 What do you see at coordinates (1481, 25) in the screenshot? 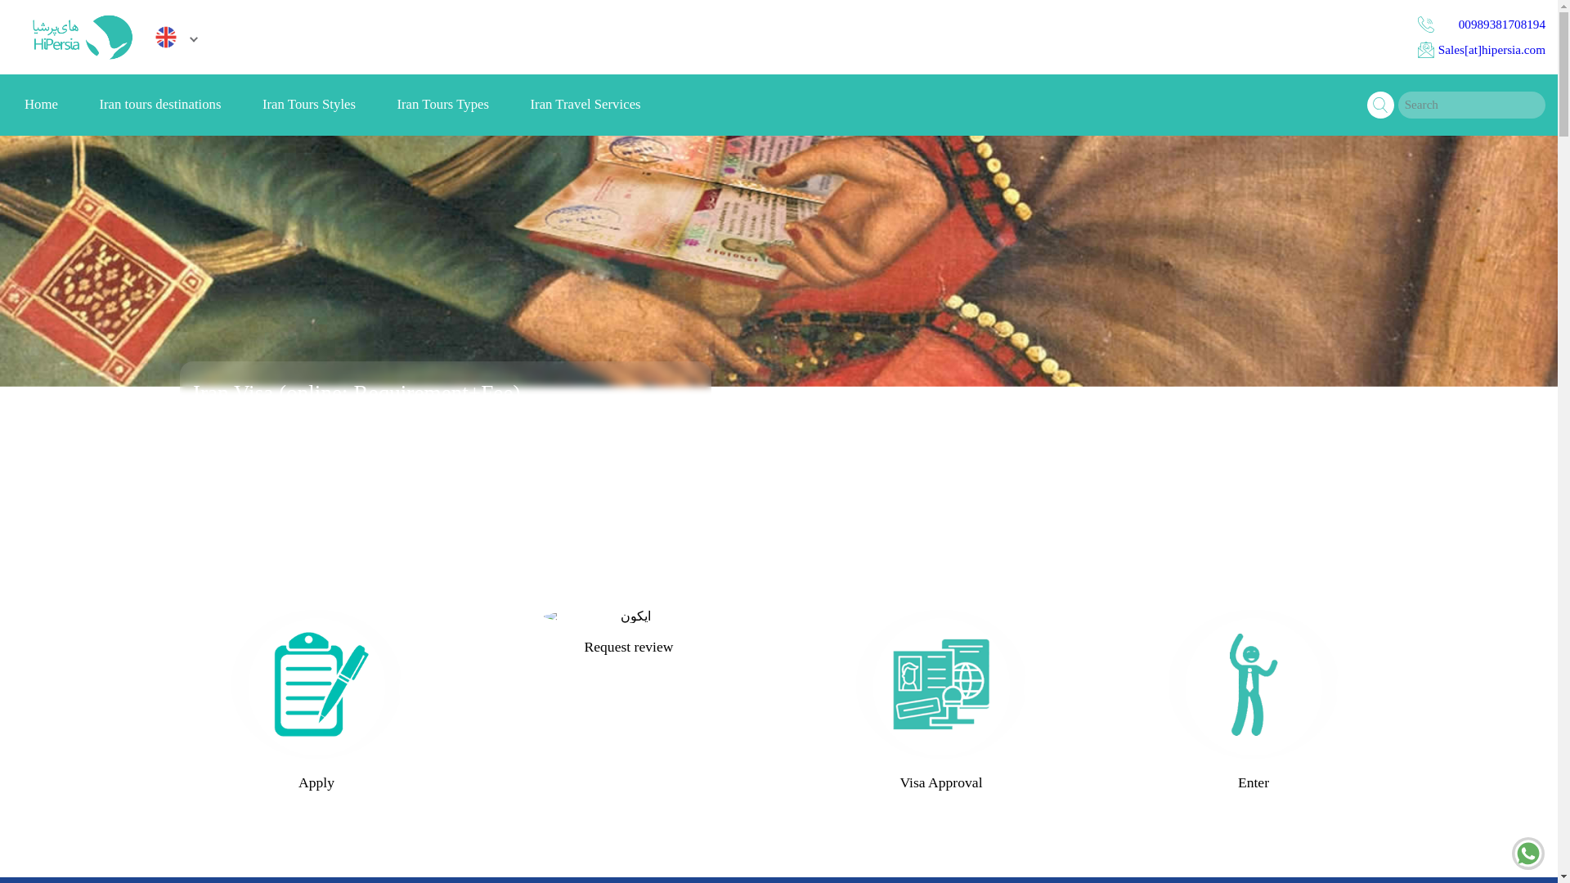
I see `00989381708194` at bounding box center [1481, 25].